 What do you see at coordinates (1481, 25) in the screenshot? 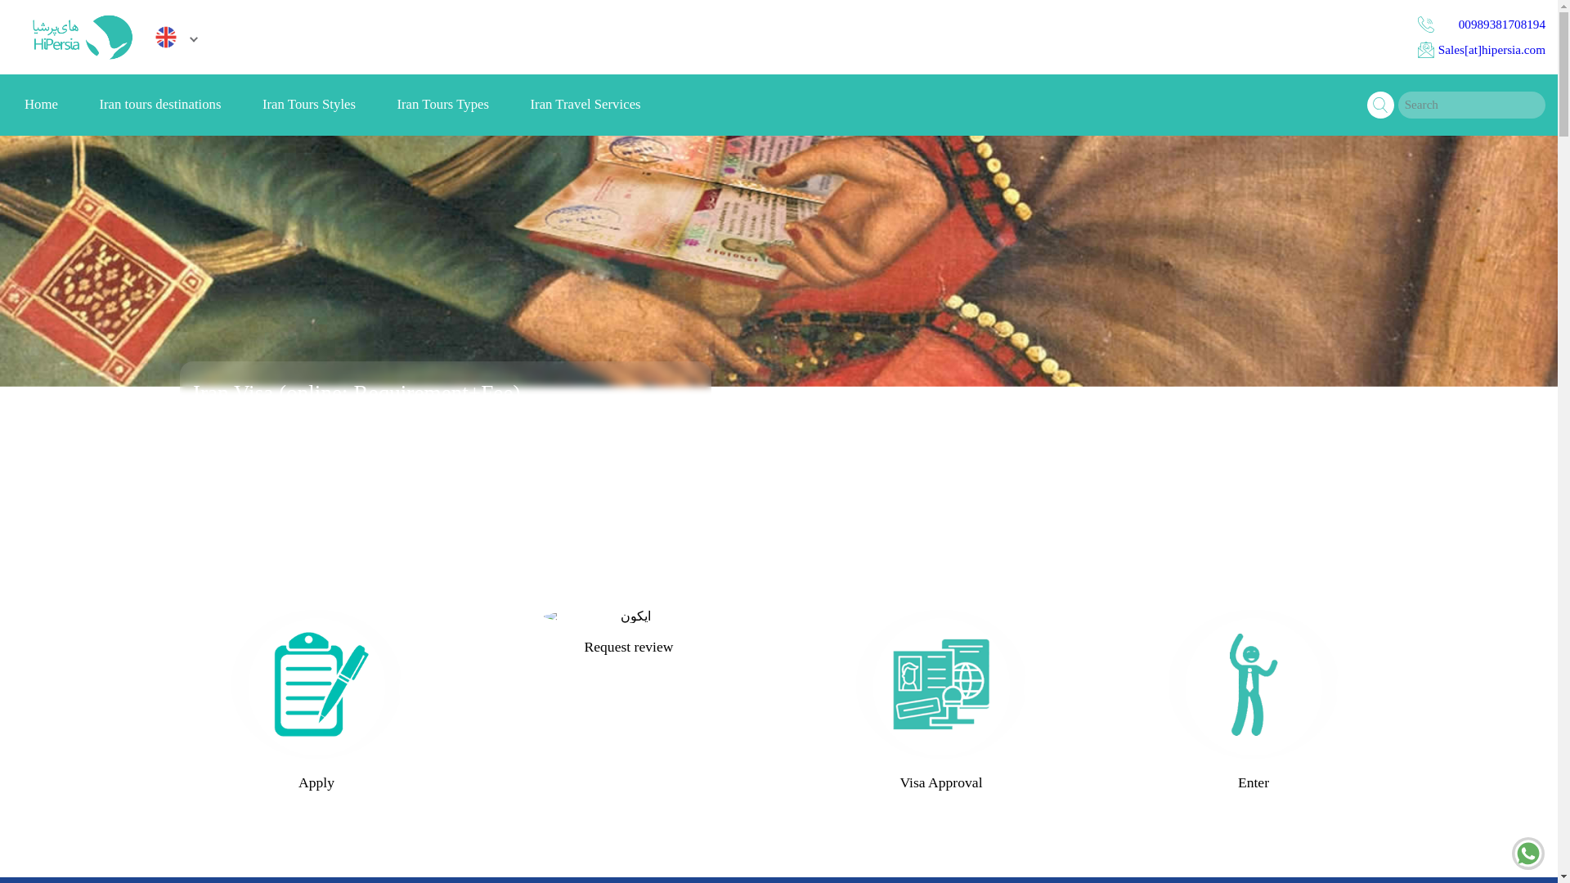
I see `00989381708194` at bounding box center [1481, 25].